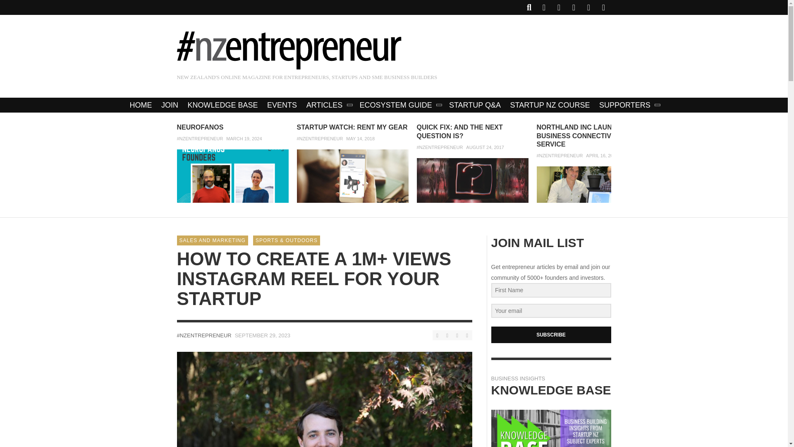  What do you see at coordinates (629, 105) in the screenshot?
I see `SUPPORTERS` at bounding box center [629, 105].